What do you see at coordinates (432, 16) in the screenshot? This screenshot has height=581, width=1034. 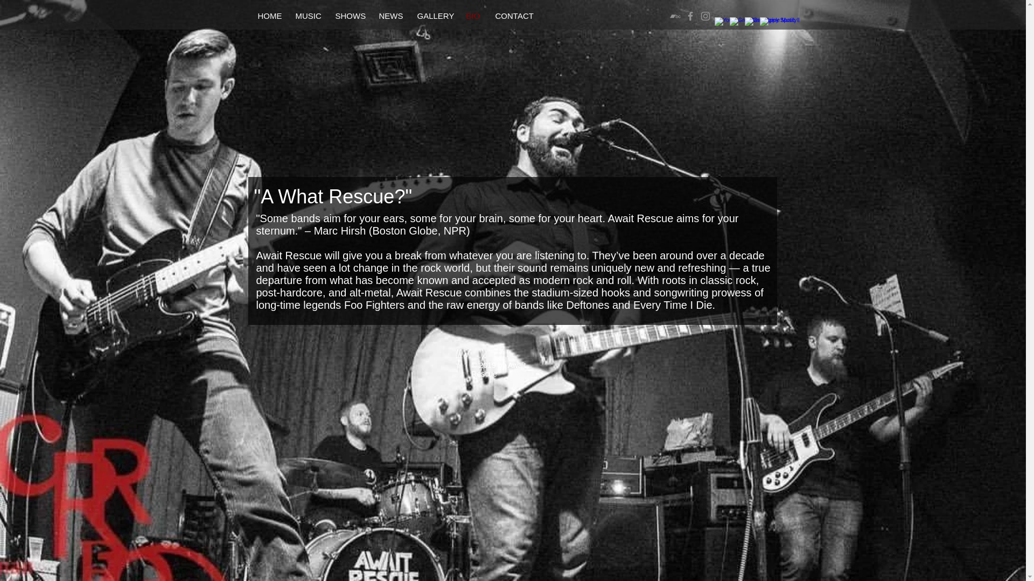 I see `GALLERY` at bounding box center [432, 16].